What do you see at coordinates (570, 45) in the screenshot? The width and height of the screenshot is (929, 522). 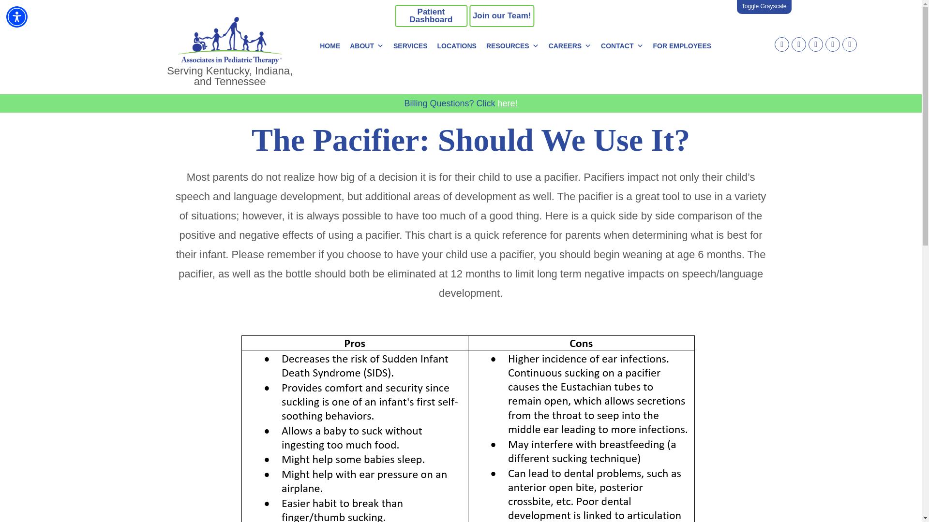 I see `CAREERS` at bounding box center [570, 45].